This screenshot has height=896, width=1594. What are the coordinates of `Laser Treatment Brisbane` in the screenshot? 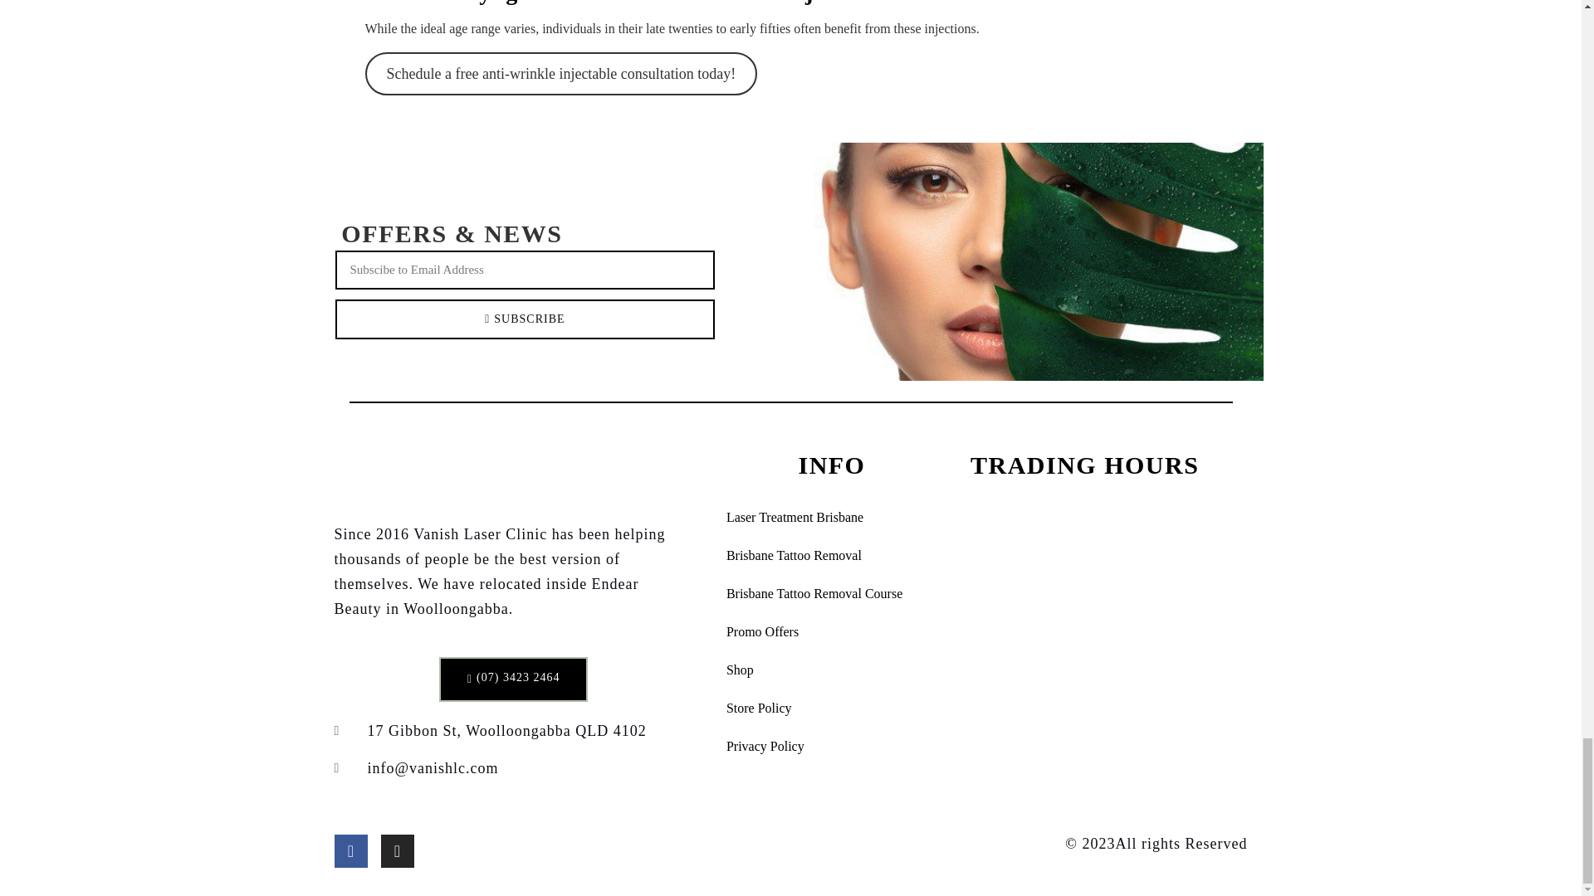 It's located at (831, 517).